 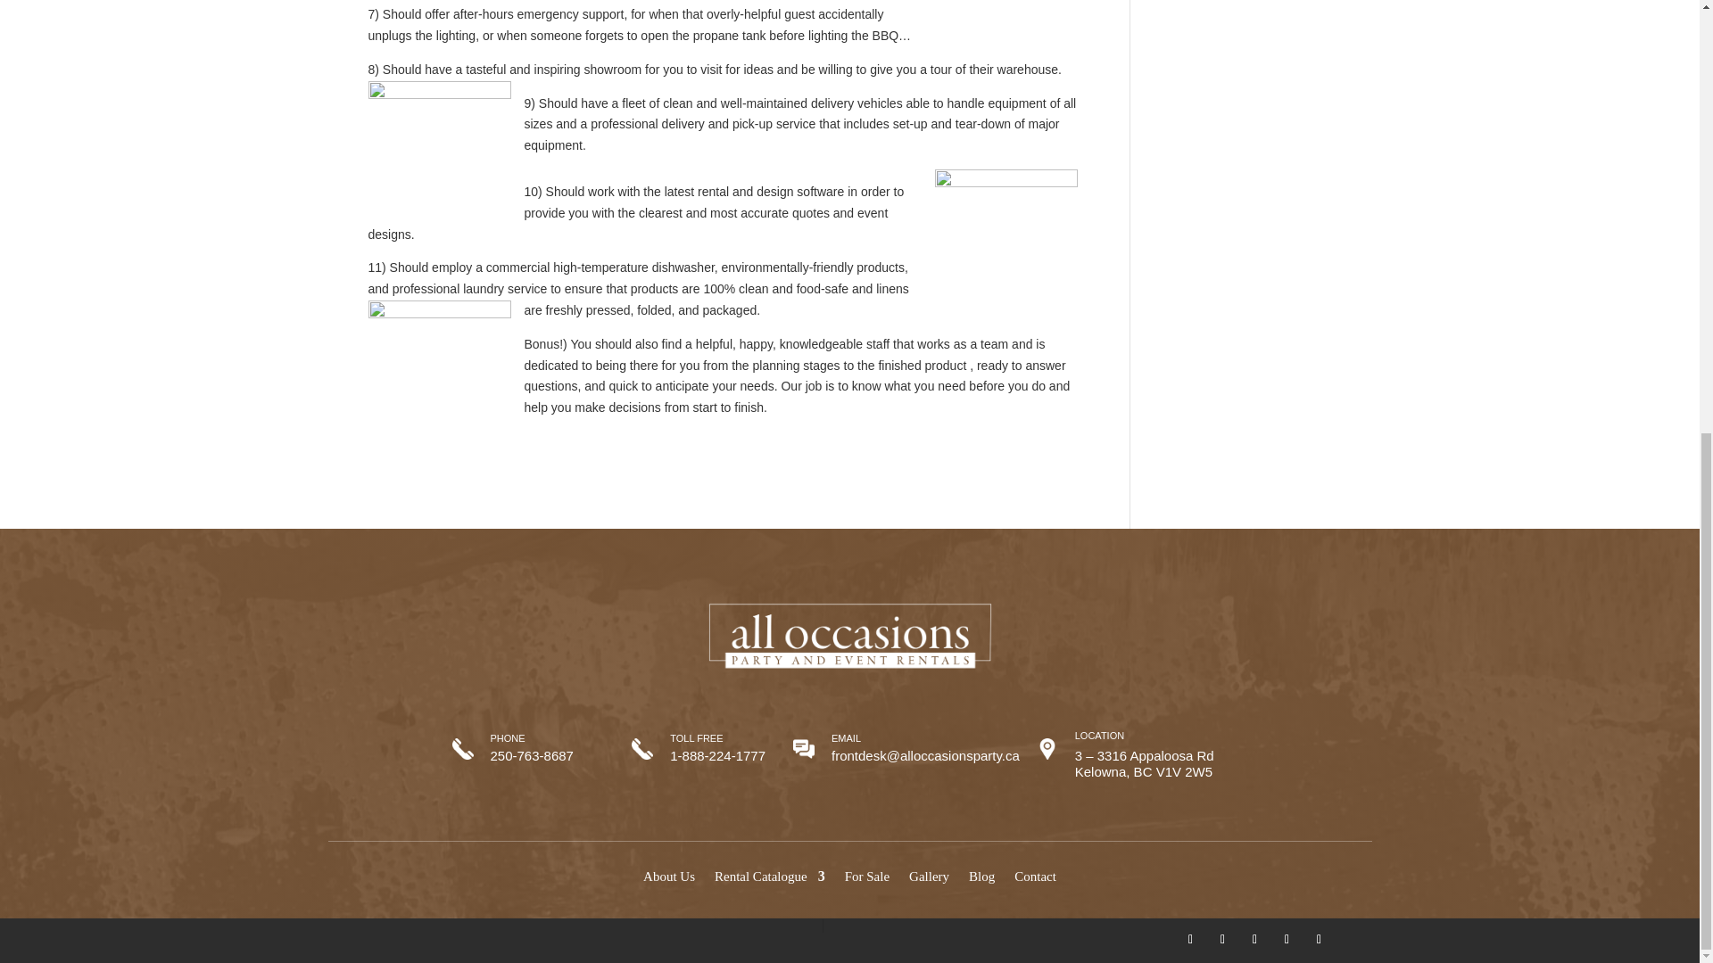 What do you see at coordinates (1222, 940) in the screenshot?
I see `Follow on X` at bounding box center [1222, 940].